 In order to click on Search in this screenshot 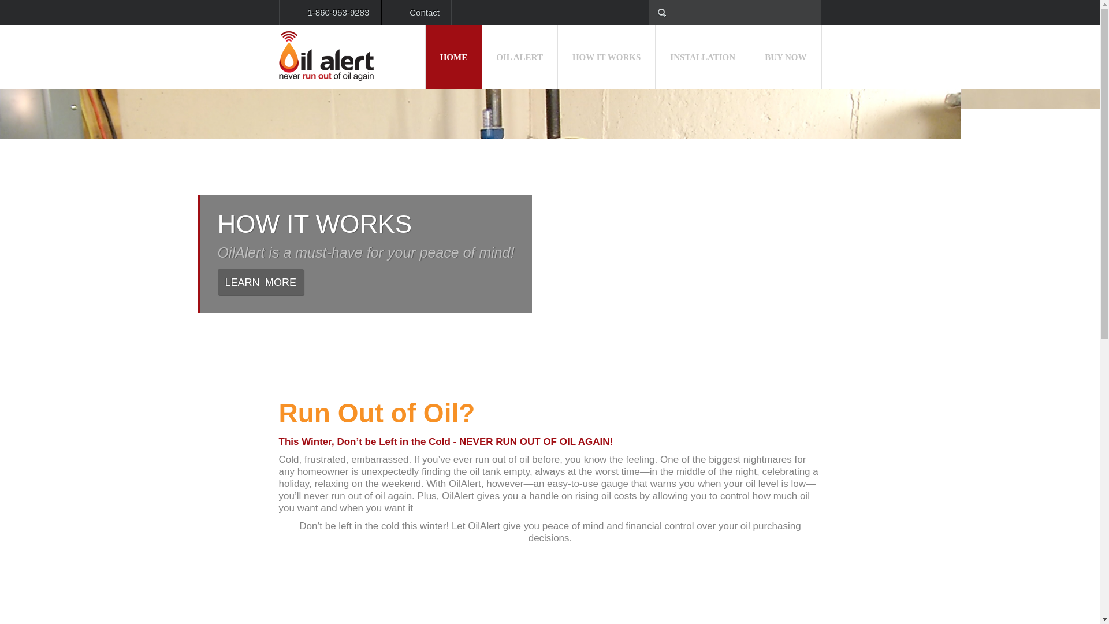, I will do `click(68, 13)`.